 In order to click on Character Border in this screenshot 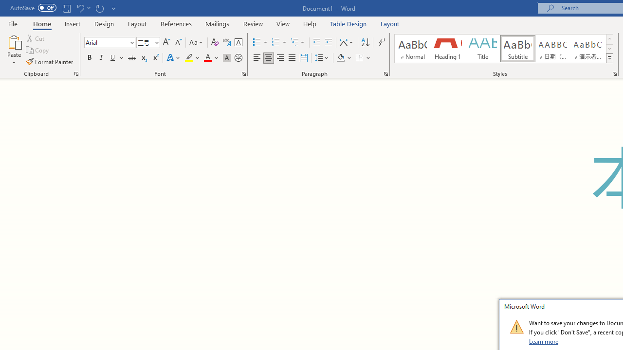, I will do `click(238, 43)`.